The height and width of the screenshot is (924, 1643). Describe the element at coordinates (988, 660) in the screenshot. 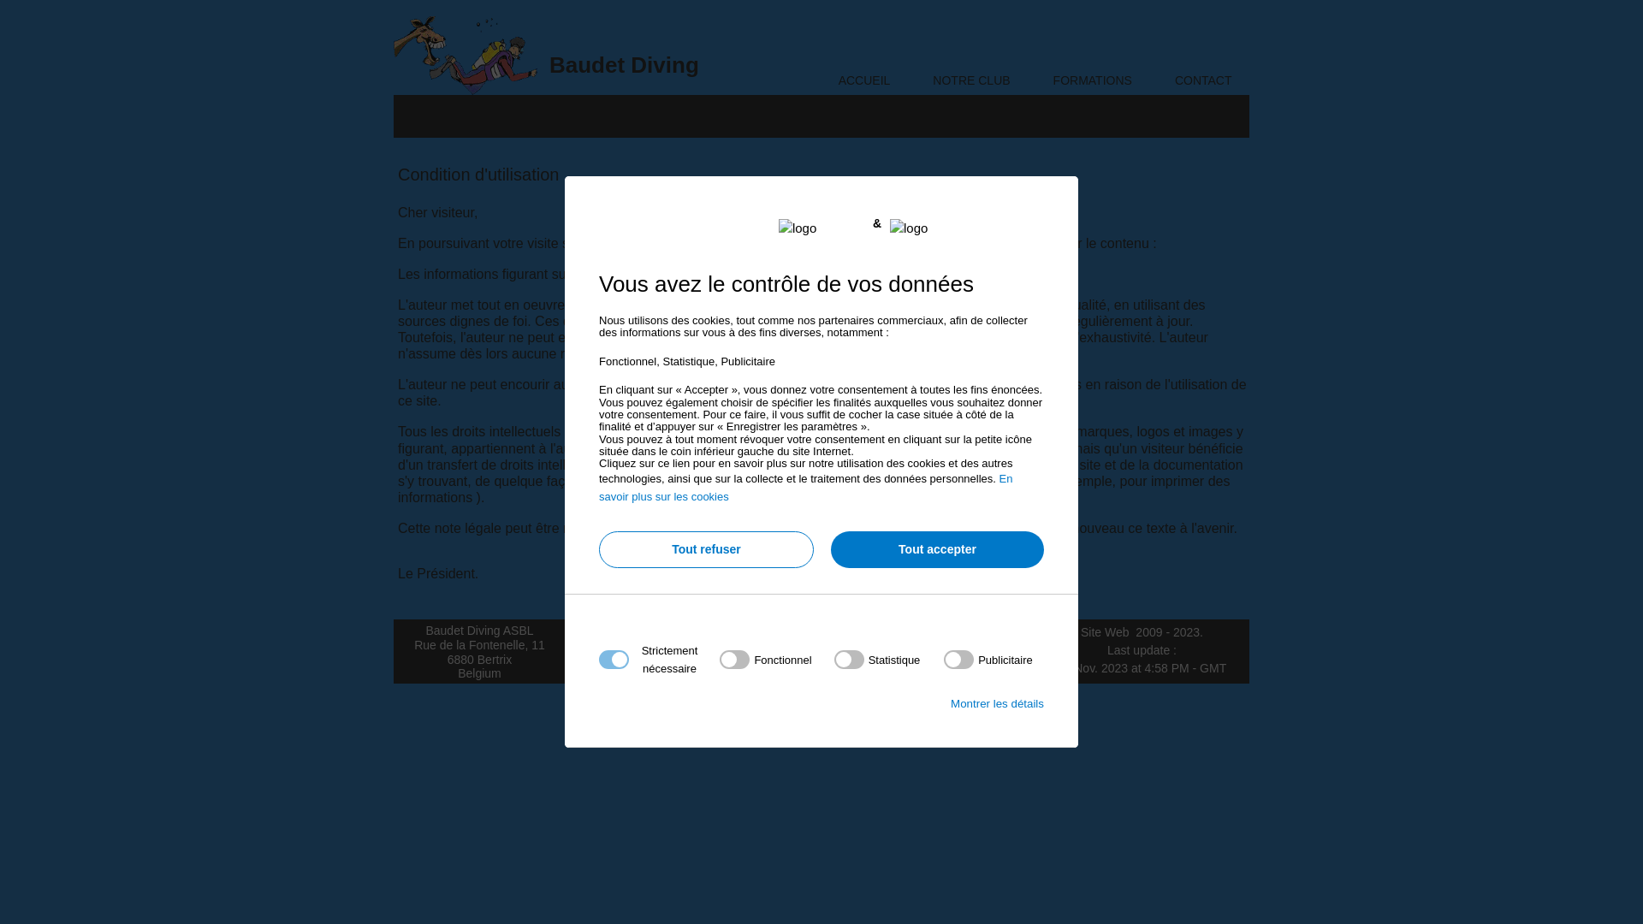

I see `on` at that location.